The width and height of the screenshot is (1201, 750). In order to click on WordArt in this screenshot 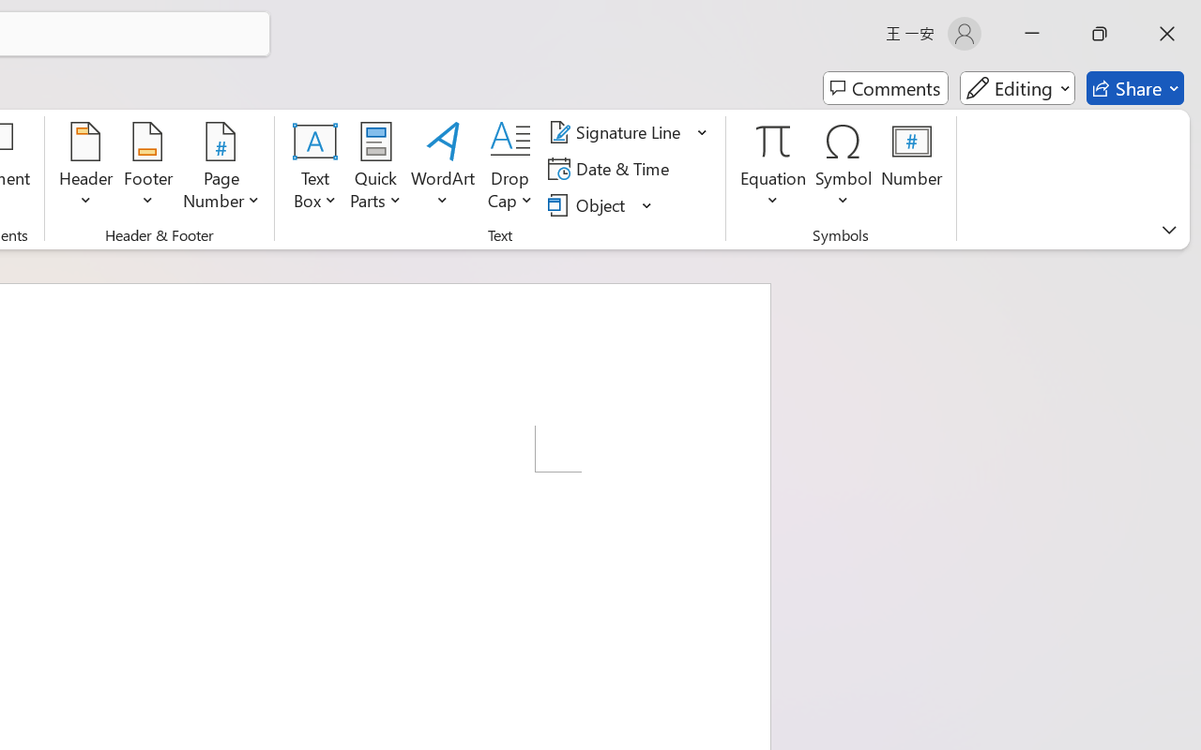, I will do `click(443, 169)`.